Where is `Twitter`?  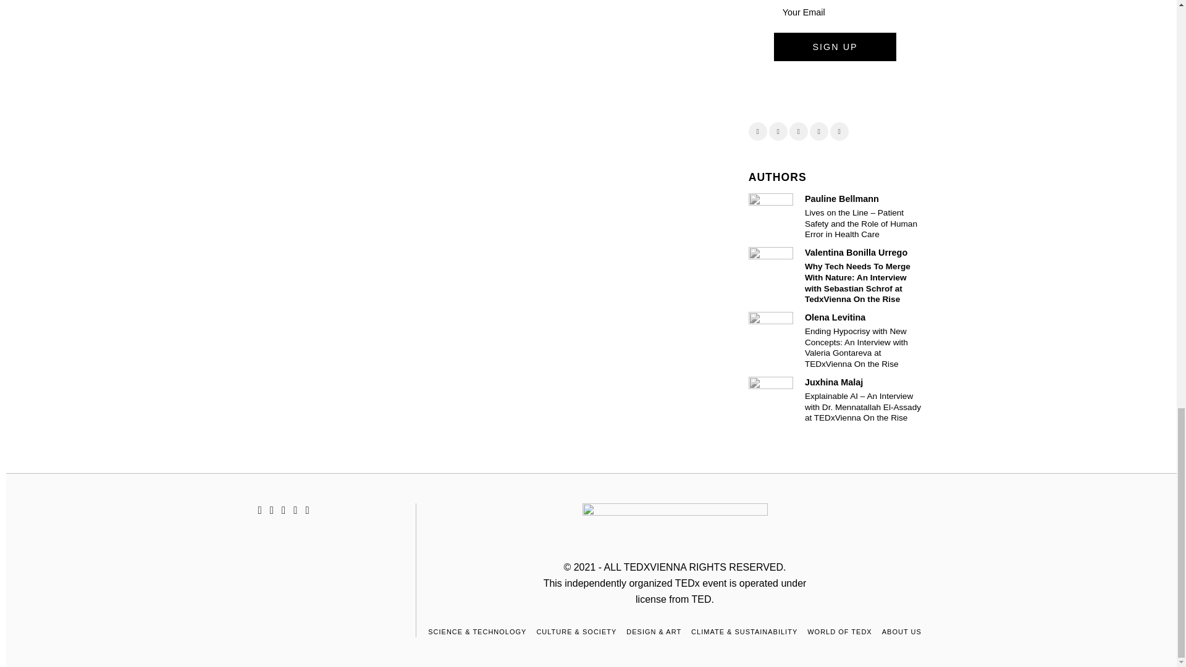 Twitter is located at coordinates (778, 131).